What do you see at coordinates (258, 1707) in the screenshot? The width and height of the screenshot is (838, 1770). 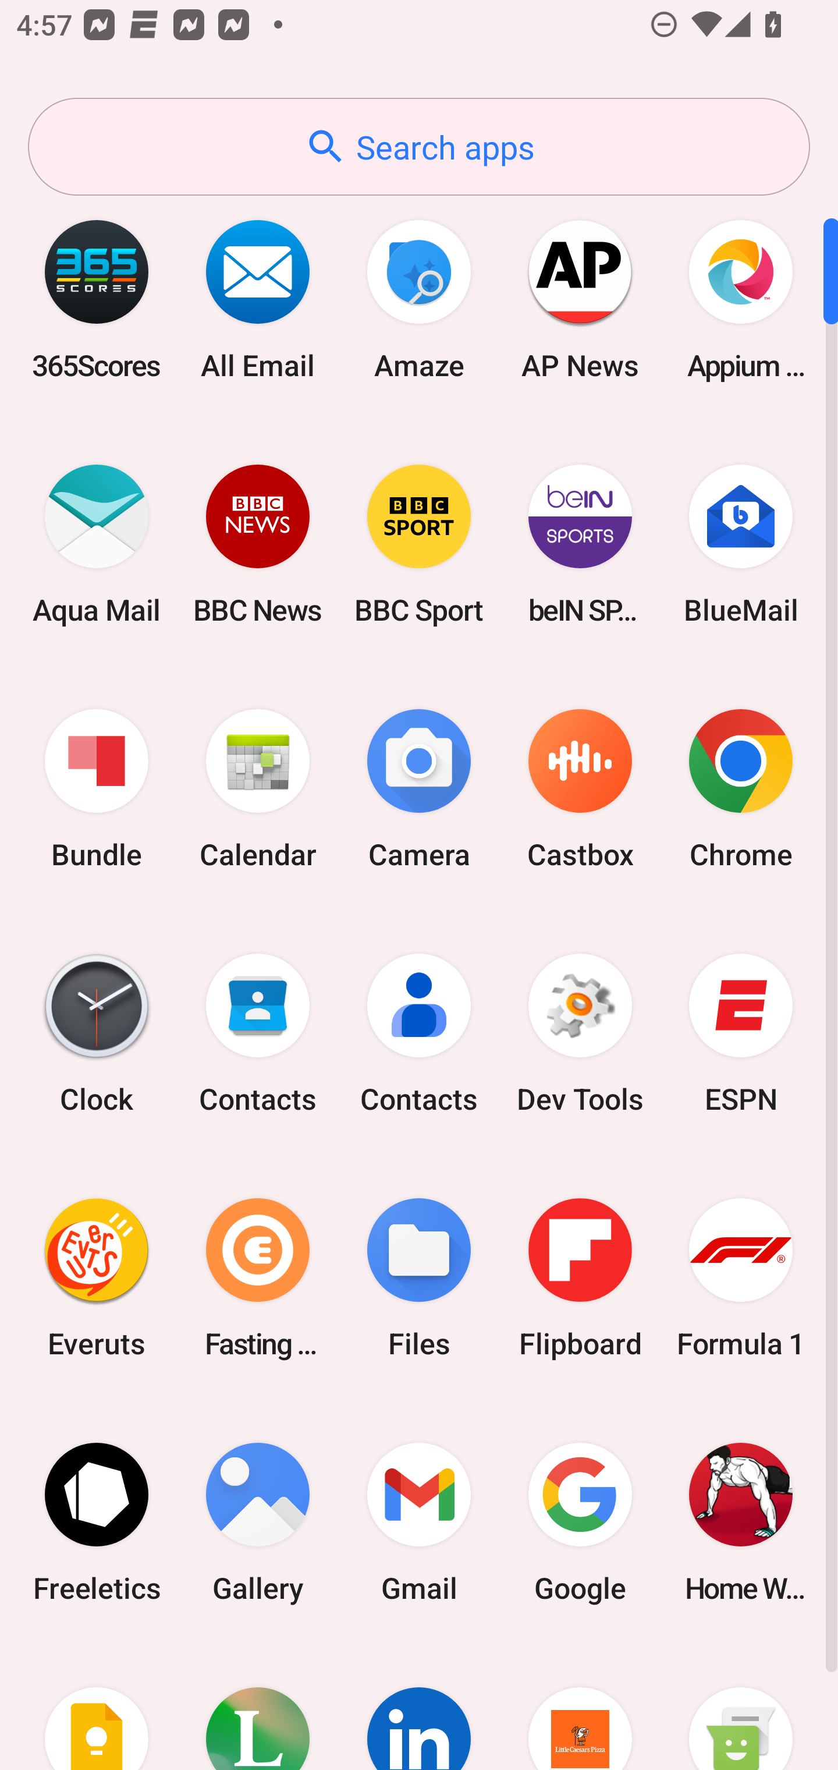 I see `Lifesum` at bounding box center [258, 1707].